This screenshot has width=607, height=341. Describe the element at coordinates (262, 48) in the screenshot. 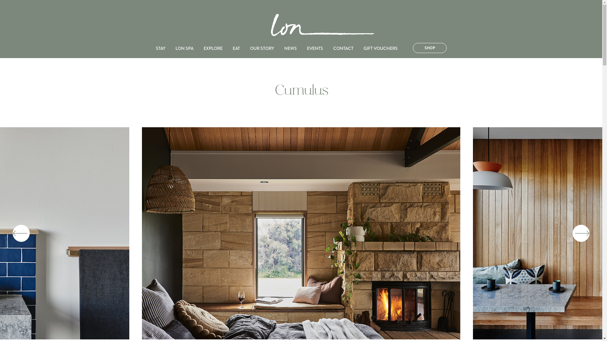

I see `OUR STORY` at that location.